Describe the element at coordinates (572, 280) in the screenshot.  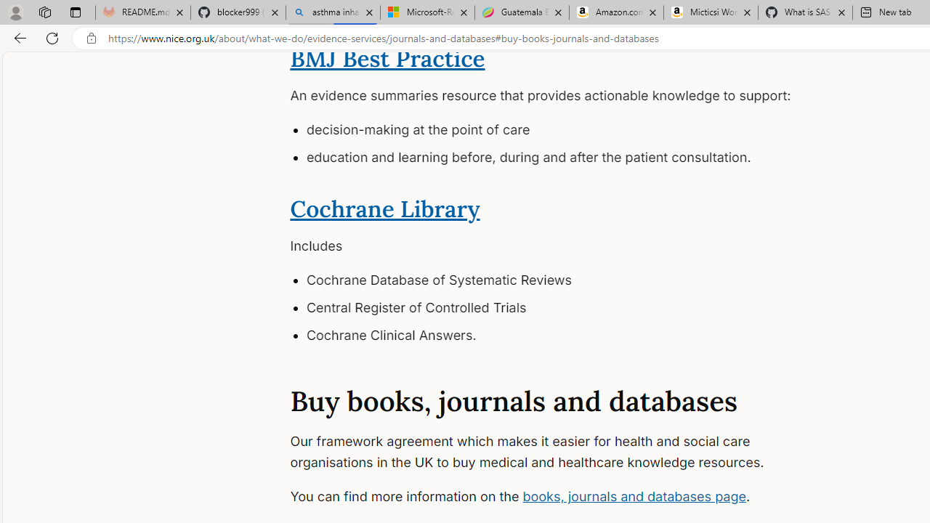
I see `Cochrane Database of Systematic Reviews` at that location.